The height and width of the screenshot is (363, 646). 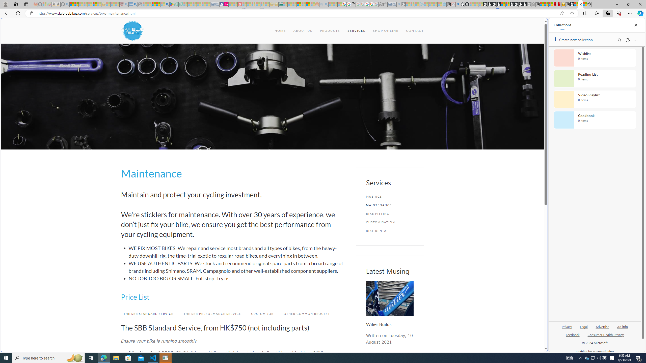 What do you see at coordinates (390, 205) in the screenshot?
I see `MAINTENANCE` at bounding box center [390, 205].